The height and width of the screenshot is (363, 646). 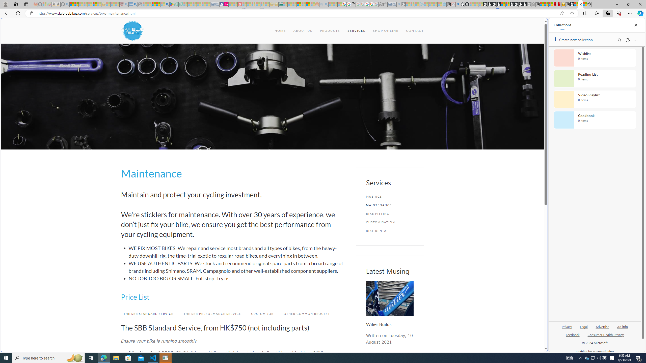 What do you see at coordinates (390, 205) in the screenshot?
I see `MAINTENANCE` at bounding box center [390, 205].